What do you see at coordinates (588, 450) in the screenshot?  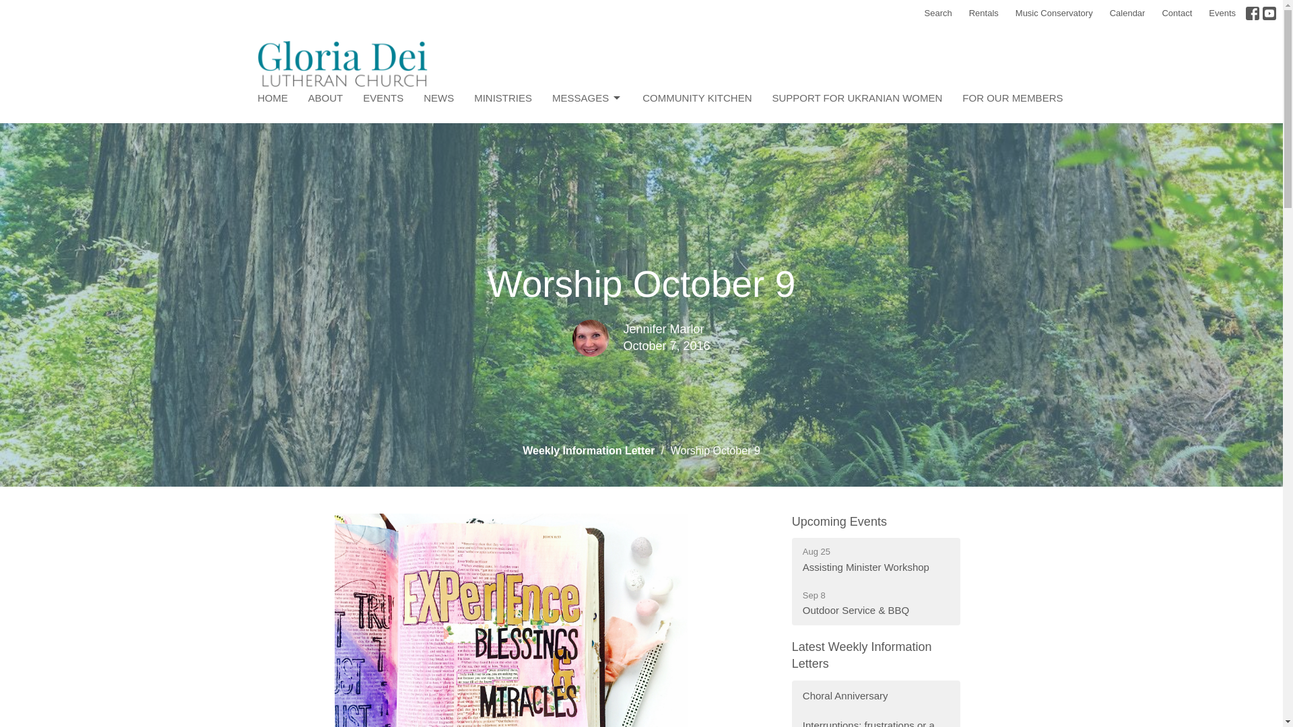 I see `Weekly Information Letter` at bounding box center [588, 450].